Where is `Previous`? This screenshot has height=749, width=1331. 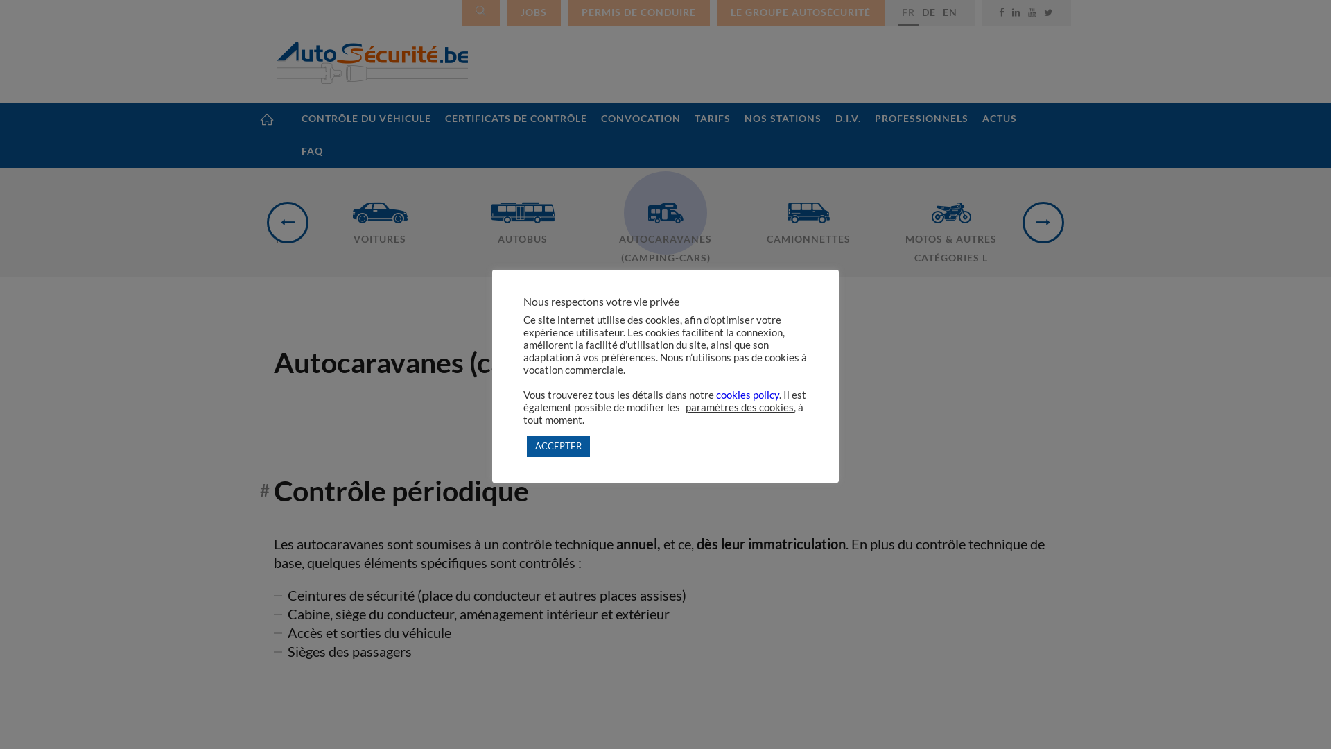
Previous is located at coordinates (288, 223).